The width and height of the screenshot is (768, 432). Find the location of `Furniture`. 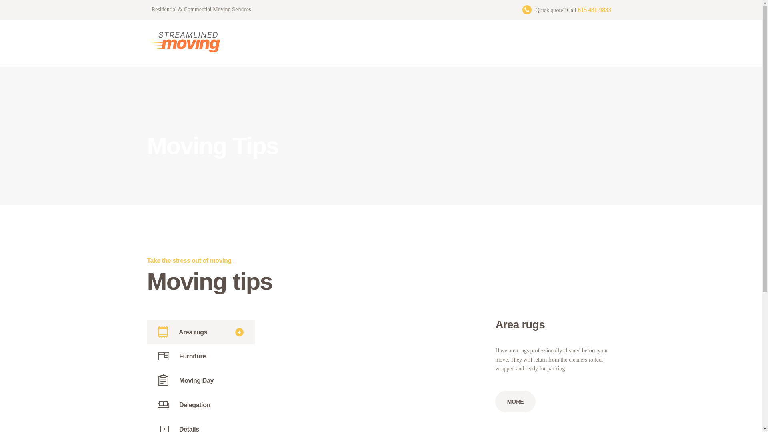

Furniture is located at coordinates (201, 356).